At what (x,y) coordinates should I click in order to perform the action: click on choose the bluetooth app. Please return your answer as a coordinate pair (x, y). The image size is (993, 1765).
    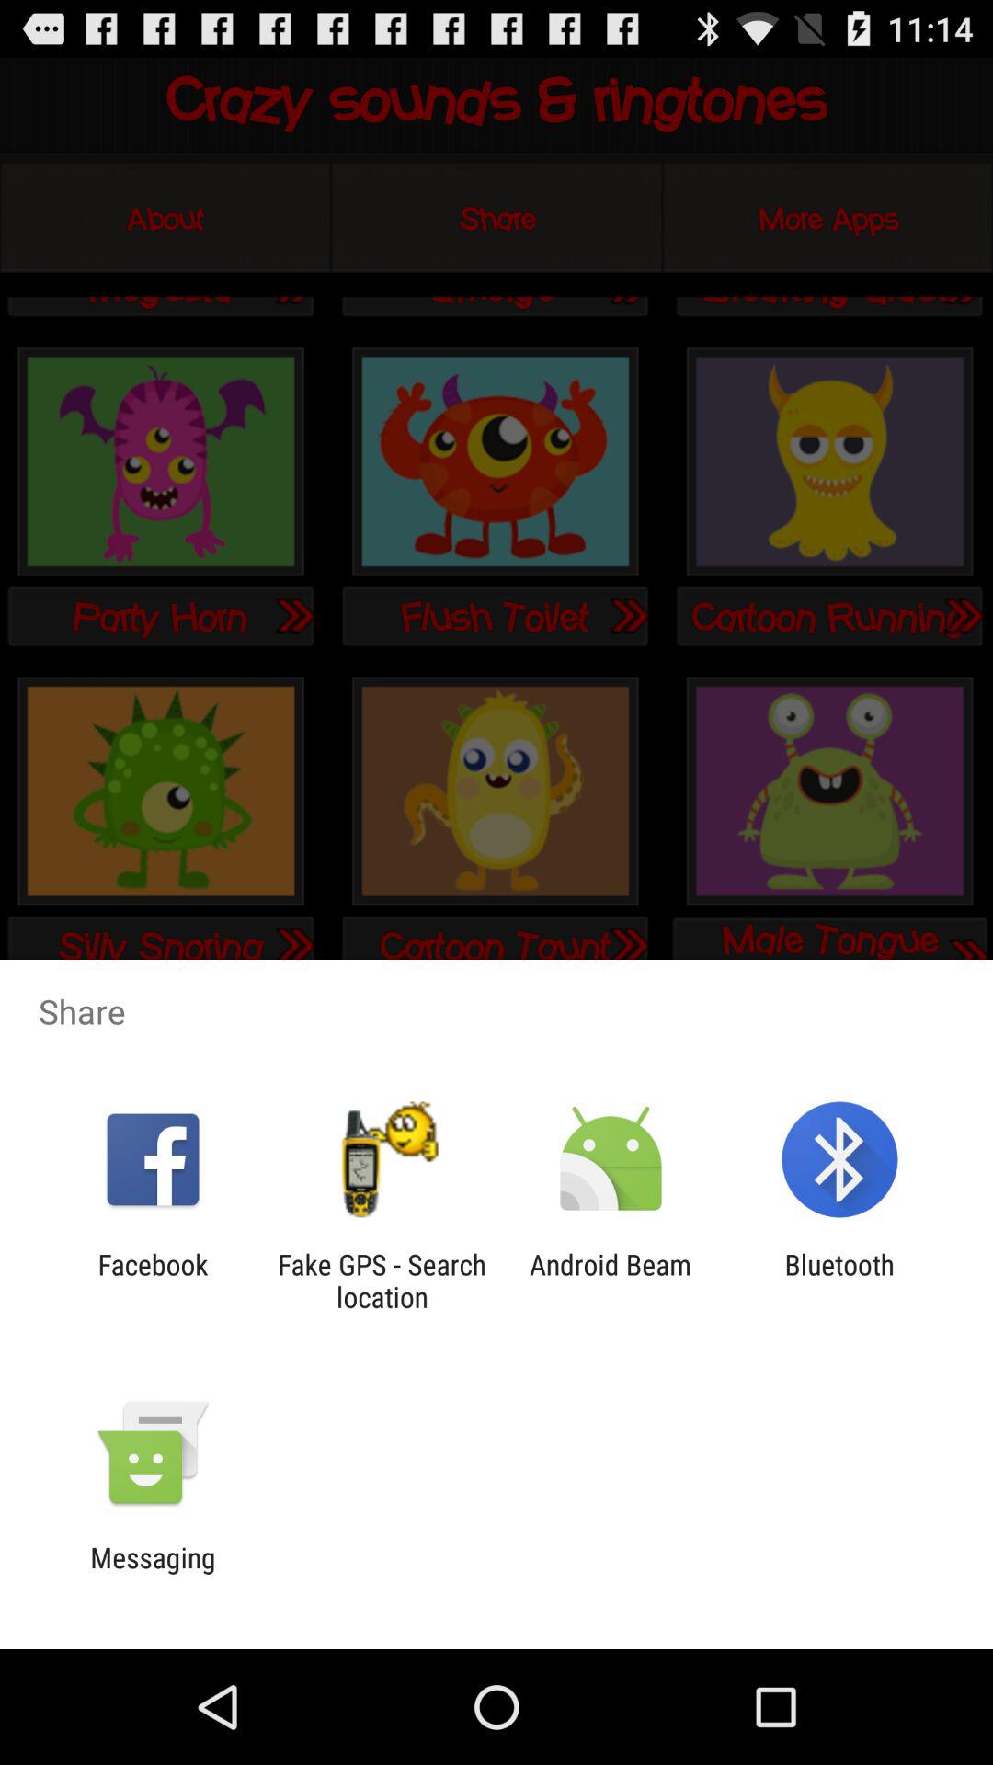
    Looking at the image, I should click on (839, 1281).